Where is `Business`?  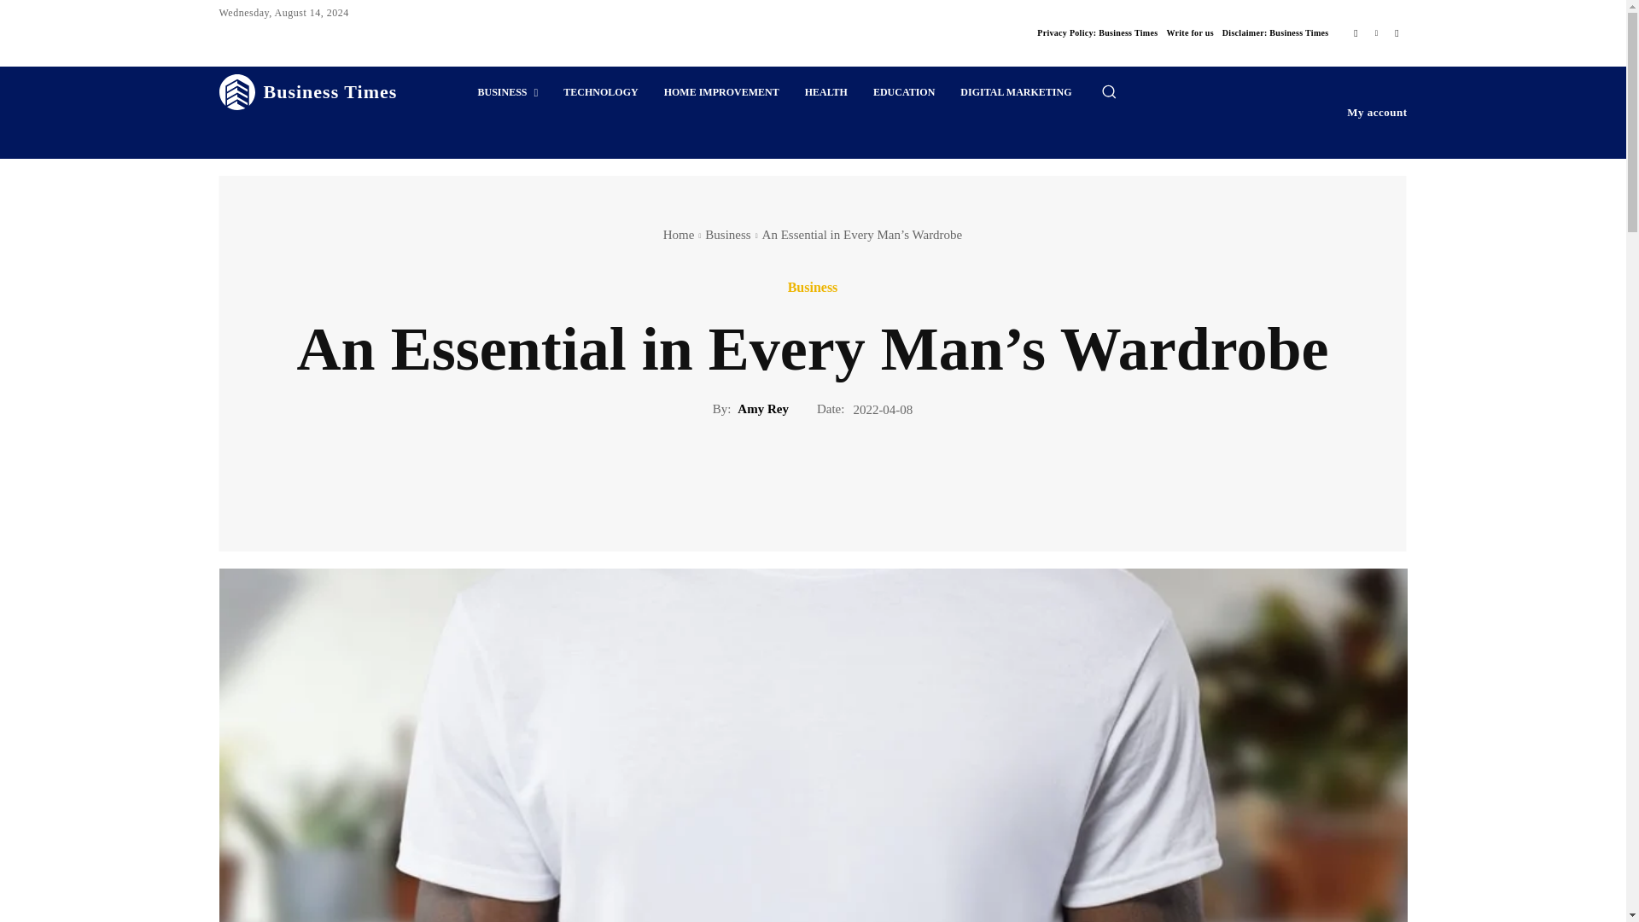
Business is located at coordinates (727, 234).